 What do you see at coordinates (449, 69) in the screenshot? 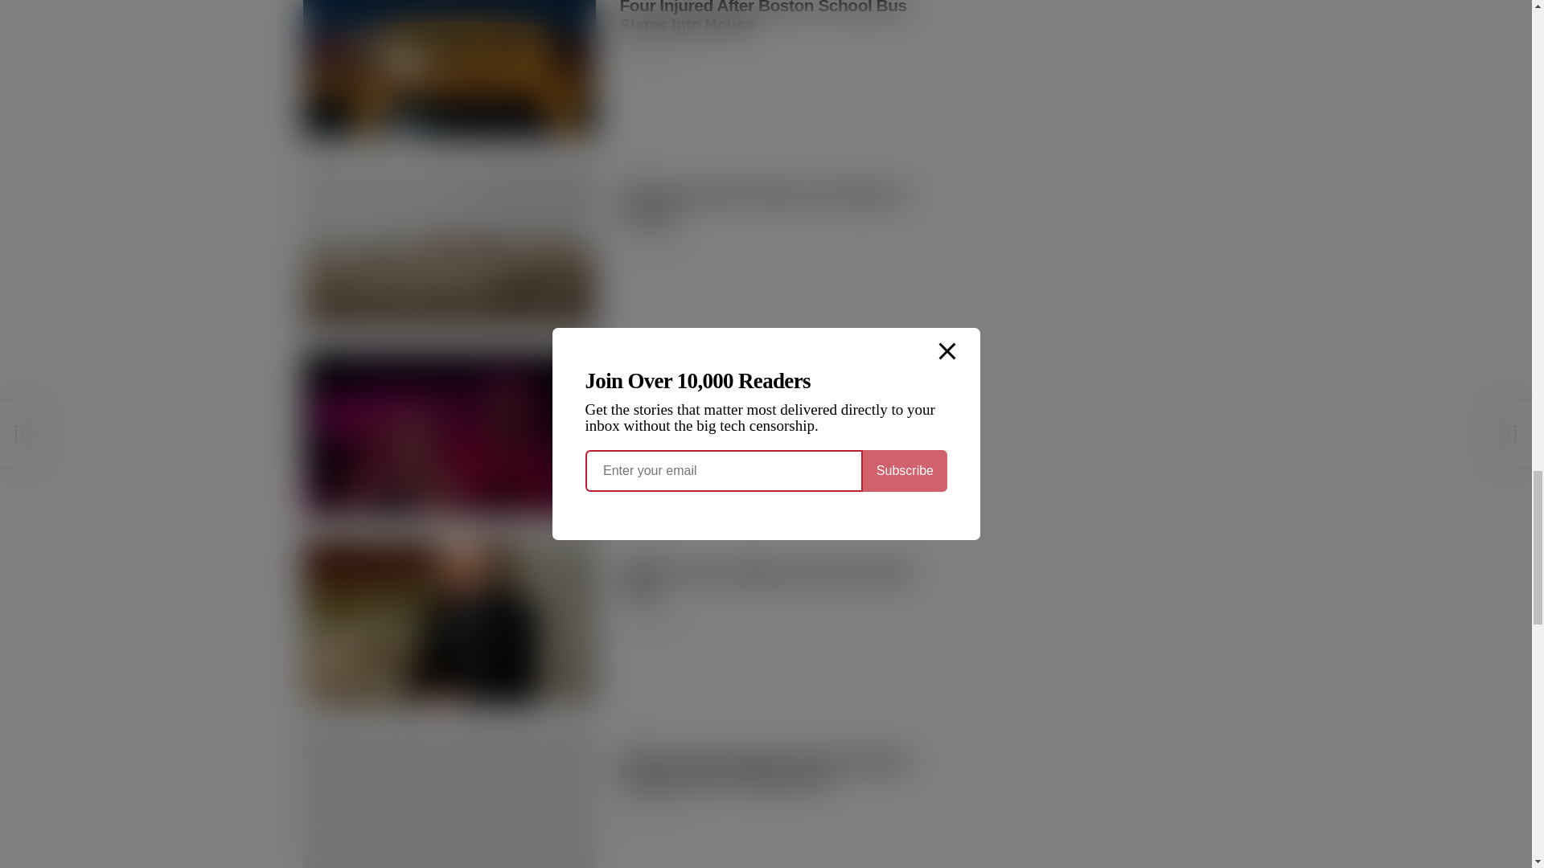
I see `Four Injured After Boston School Bus Slams Into House` at bounding box center [449, 69].